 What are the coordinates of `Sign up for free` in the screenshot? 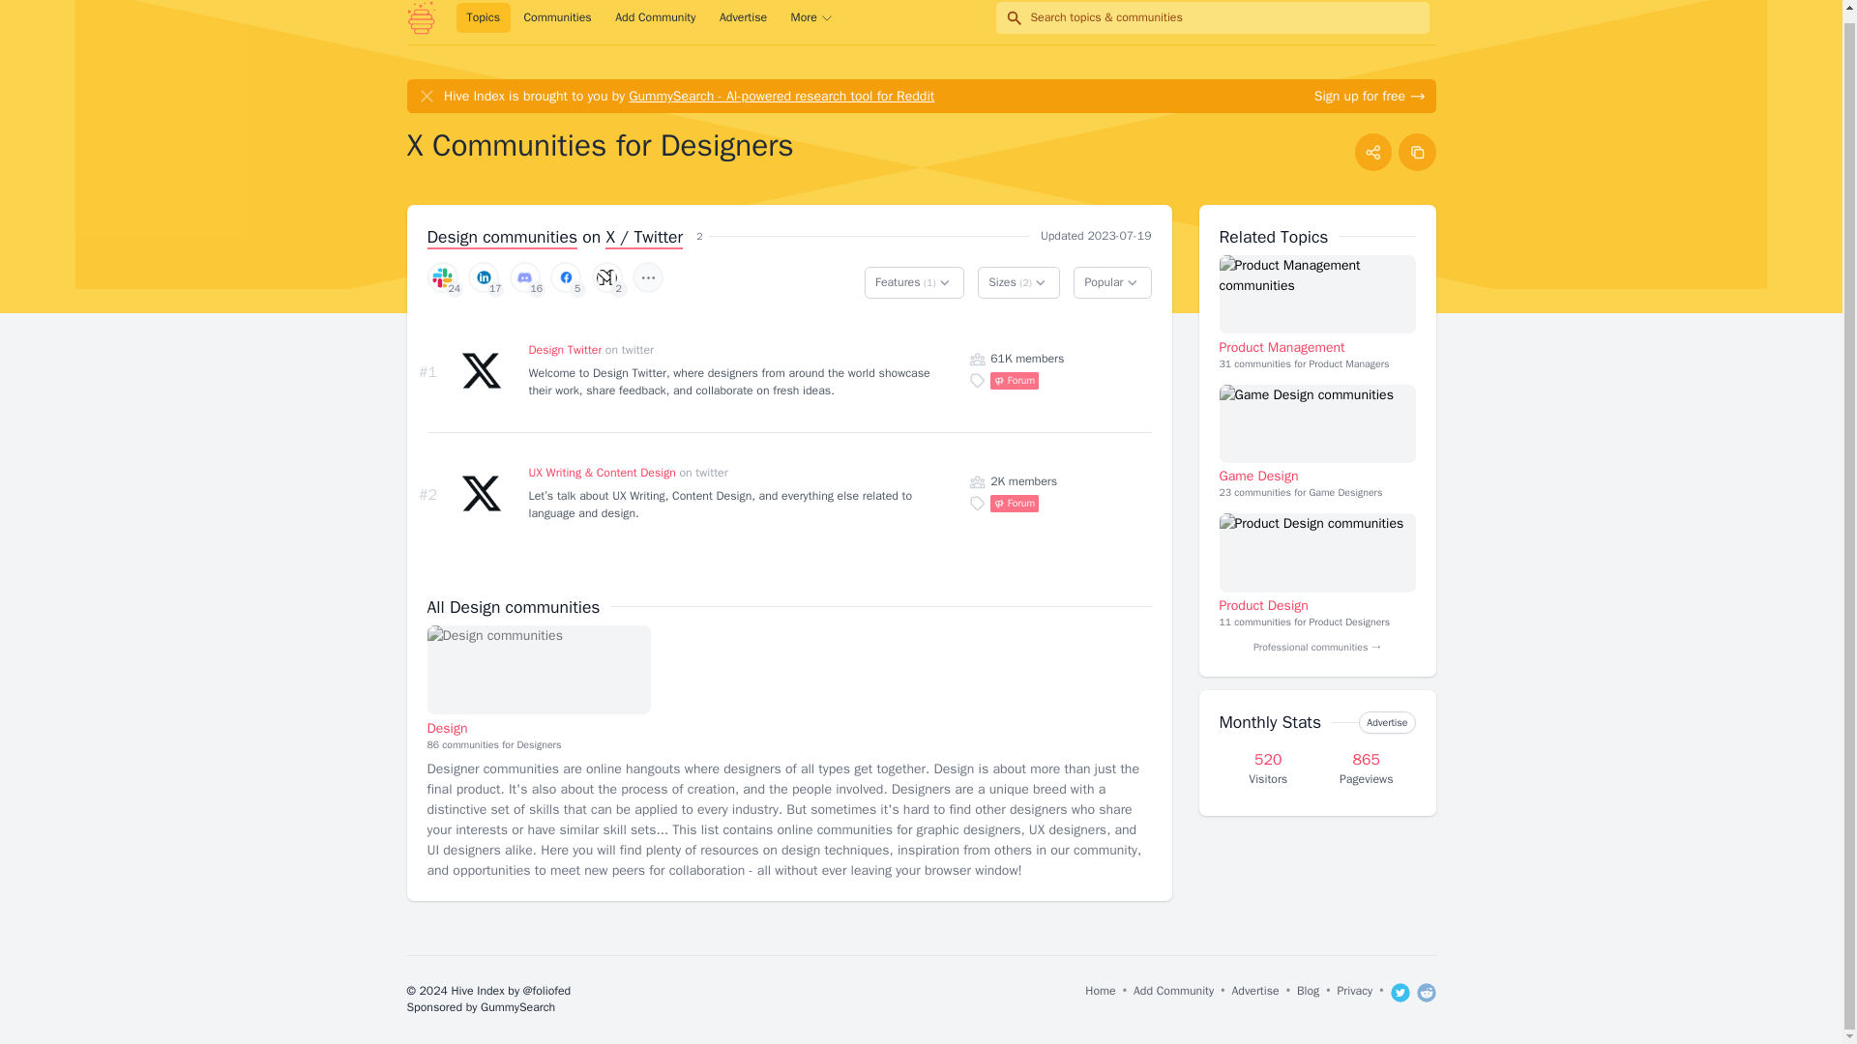 It's located at (1370, 96).